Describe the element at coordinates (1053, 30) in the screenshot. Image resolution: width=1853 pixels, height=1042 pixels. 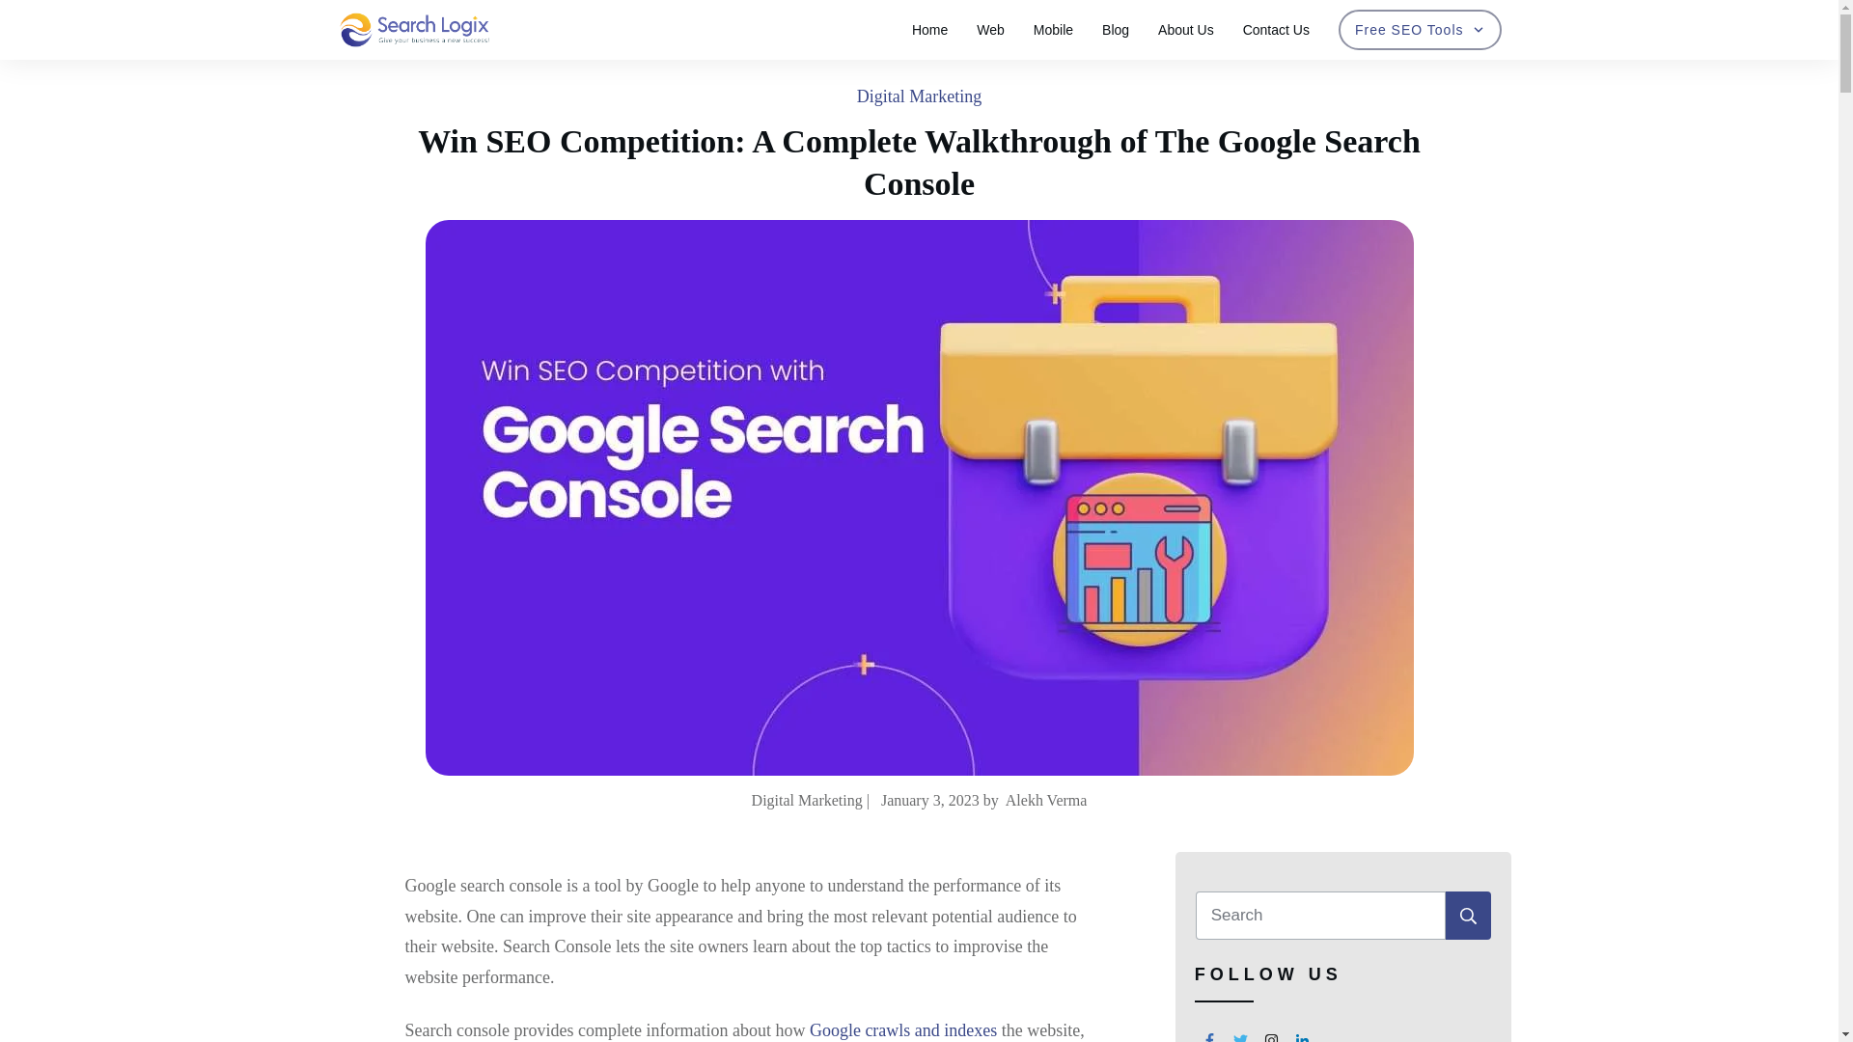
I see `Mobile` at that location.